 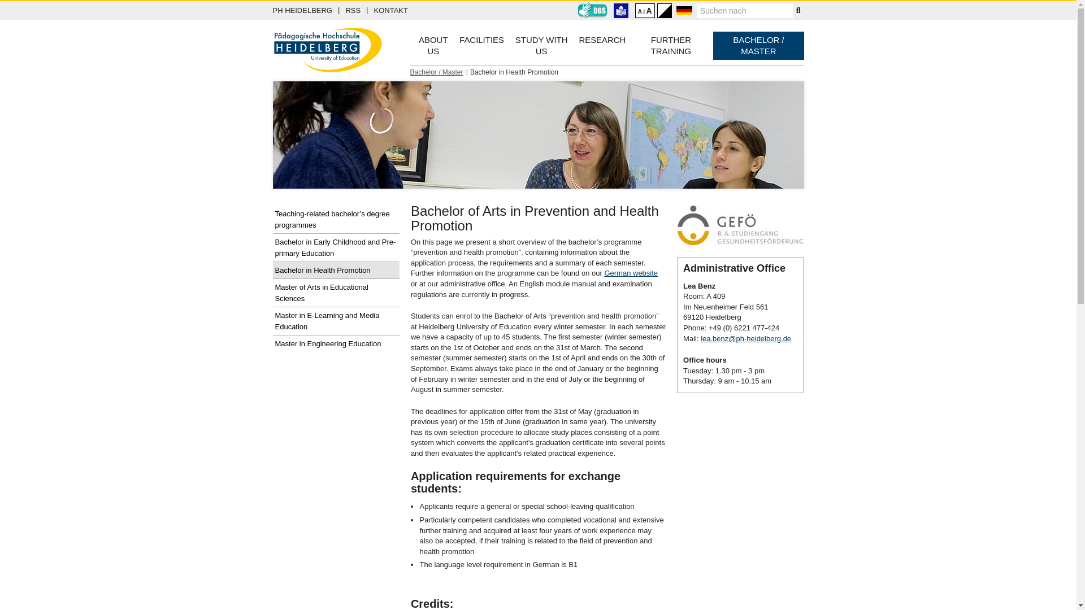 What do you see at coordinates (305, 10) in the screenshot?
I see `FACILITIES` at bounding box center [305, 10].